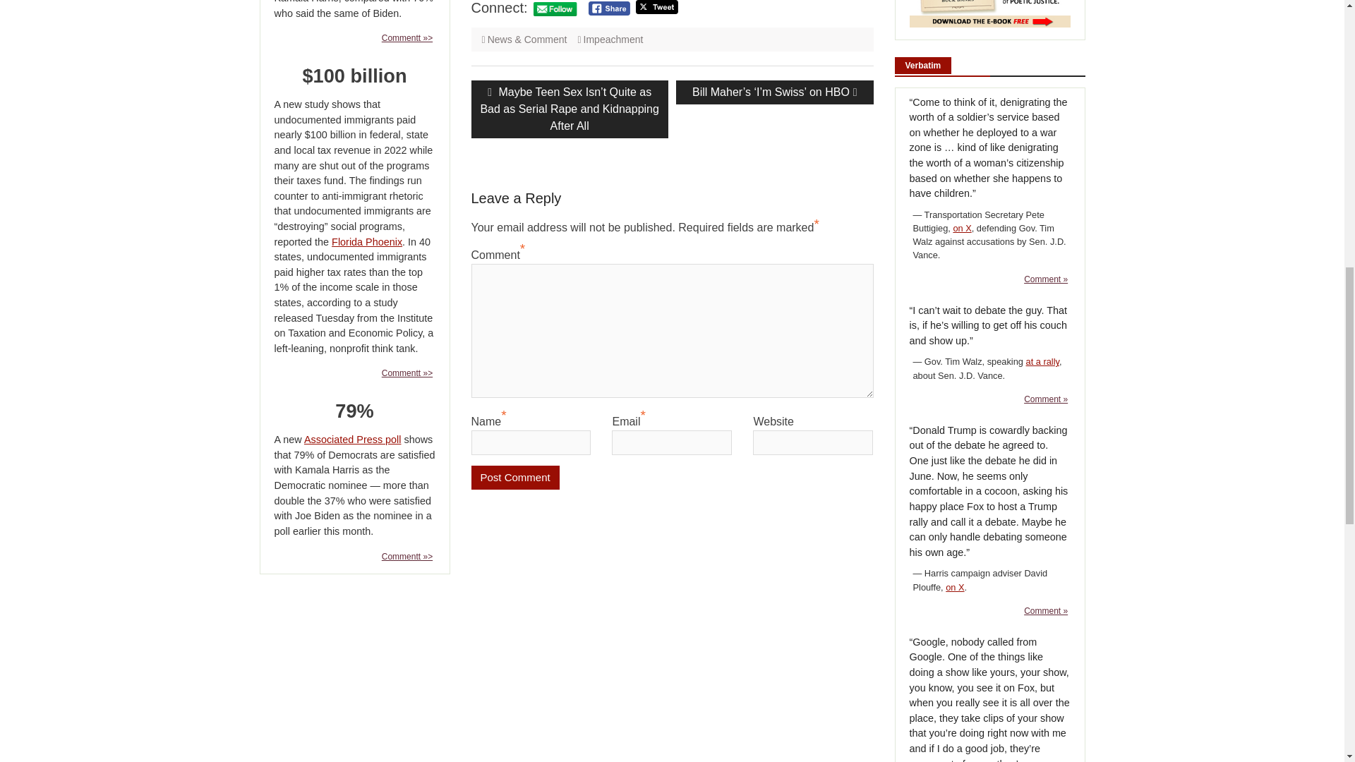 The height and width of the screenshot is (762, 1355). I want to click on Facebook Share, so click(608, 8).